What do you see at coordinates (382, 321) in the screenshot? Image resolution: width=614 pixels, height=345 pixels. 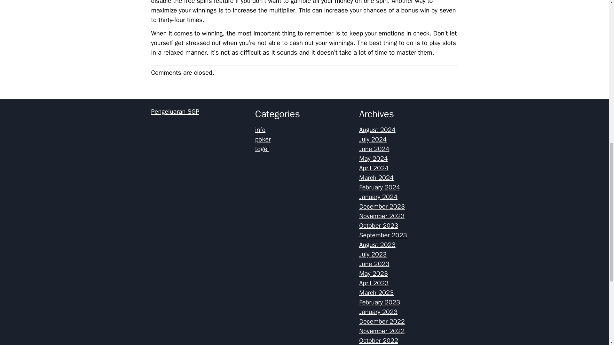 I see `December 2022` at bounding box center [382, 321].